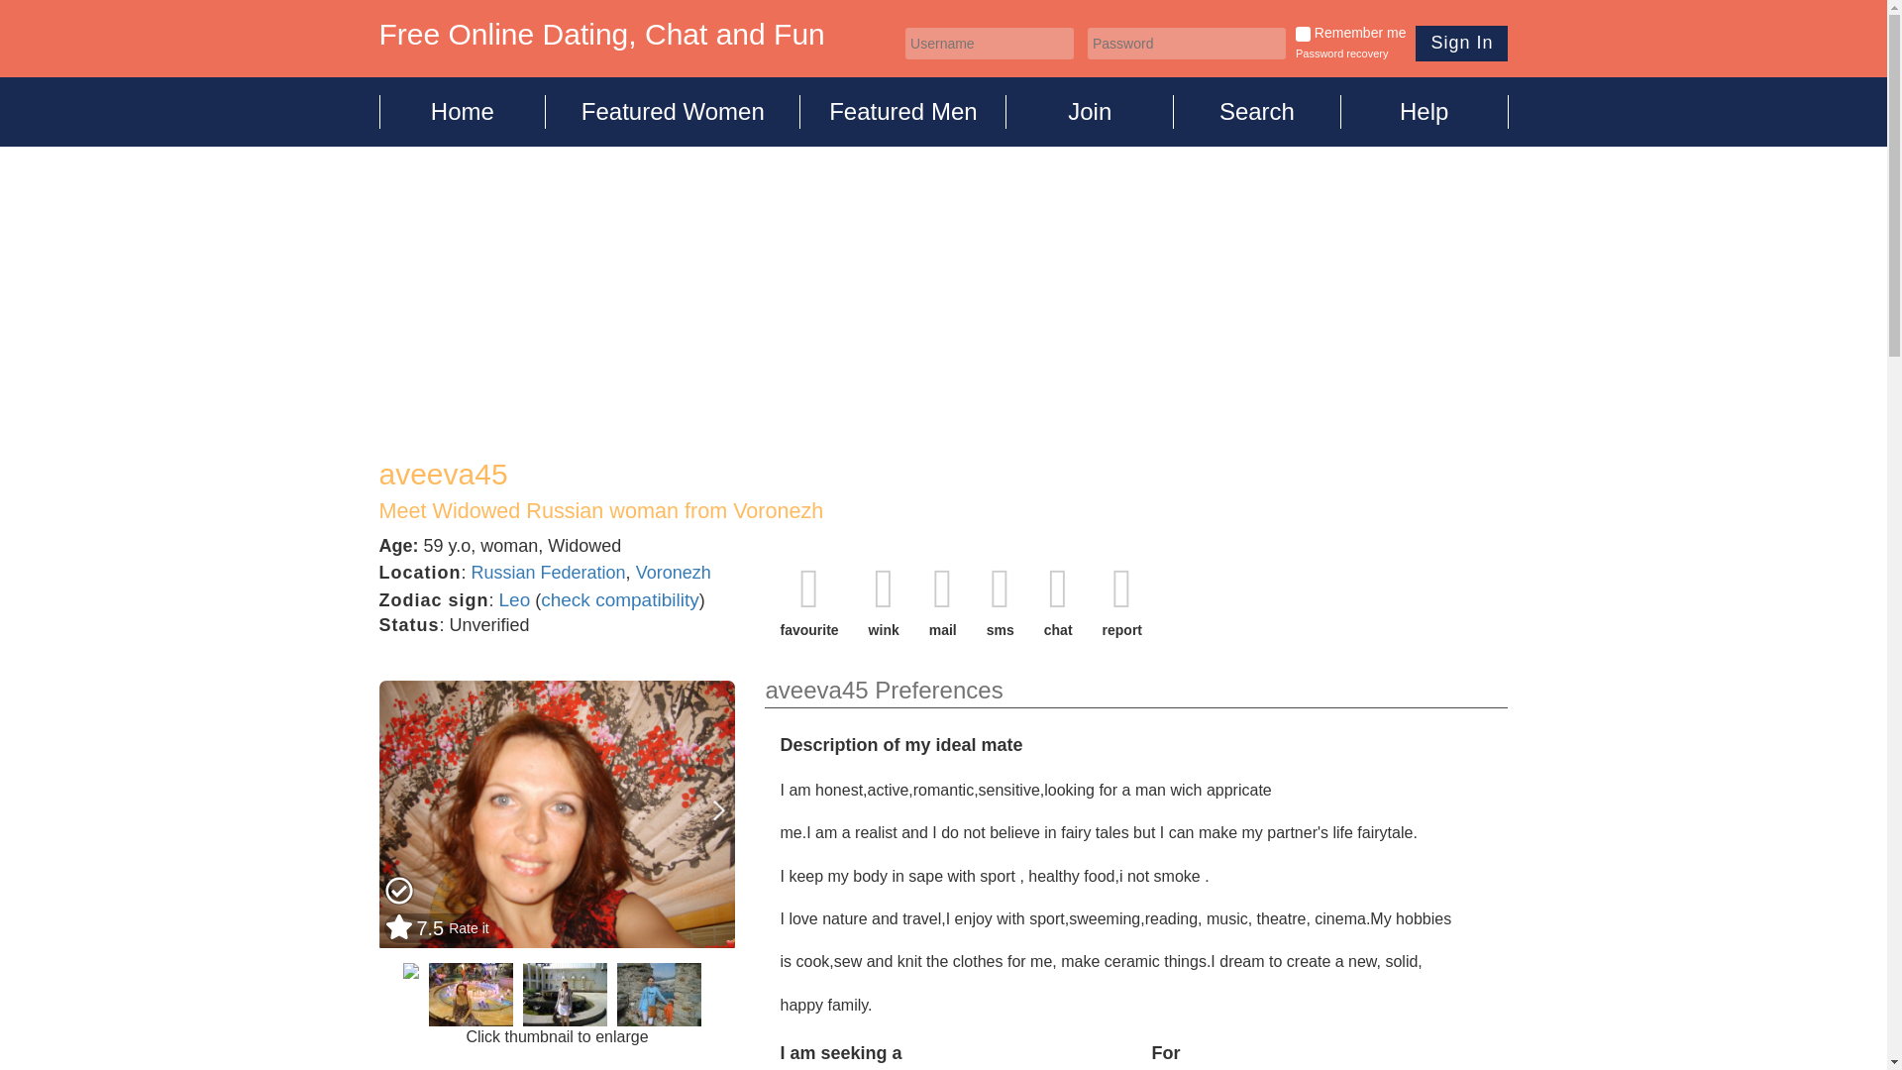 The width and height of the screenshot is (1902, 1070). What do you see at coordinates (903, 111) in the screenshot?
I see `Featured Men` at bounding box center [903, 111].